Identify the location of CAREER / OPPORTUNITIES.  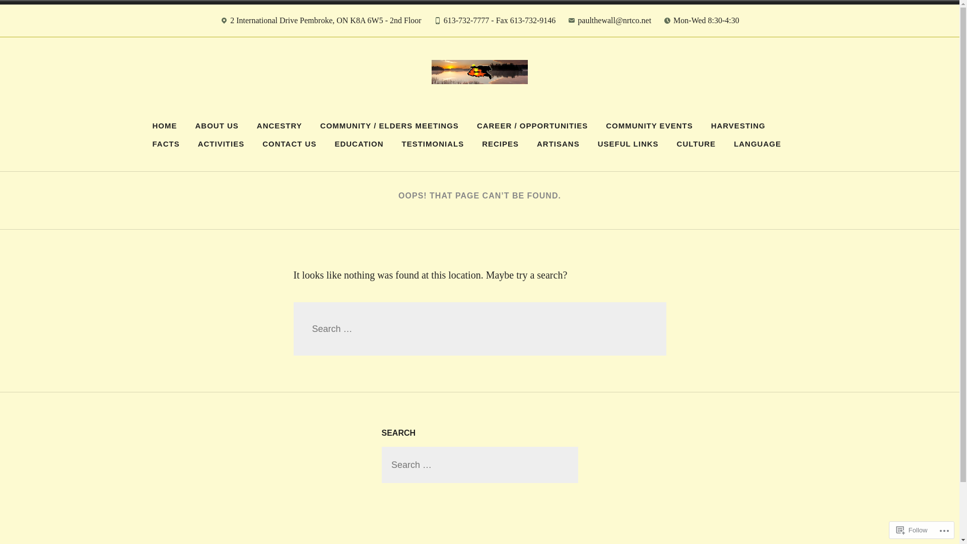
(532, 126).